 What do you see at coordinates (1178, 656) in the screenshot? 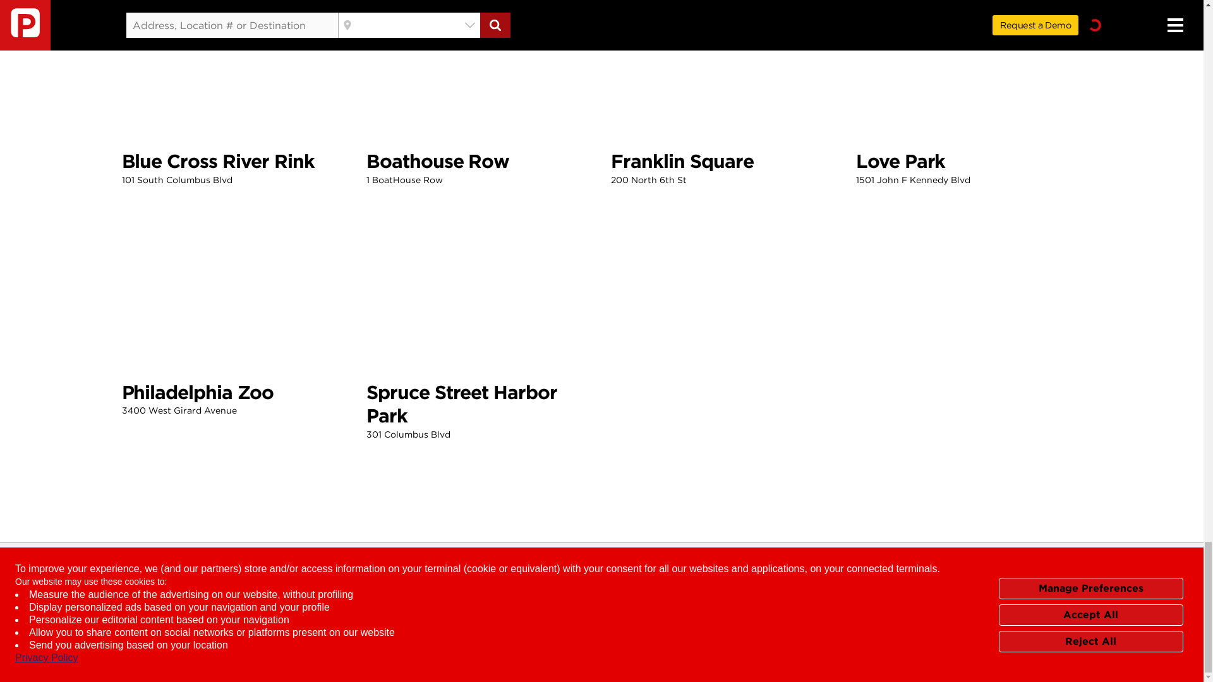
I see `Premium Parking` at bounding box center [1178, 656].